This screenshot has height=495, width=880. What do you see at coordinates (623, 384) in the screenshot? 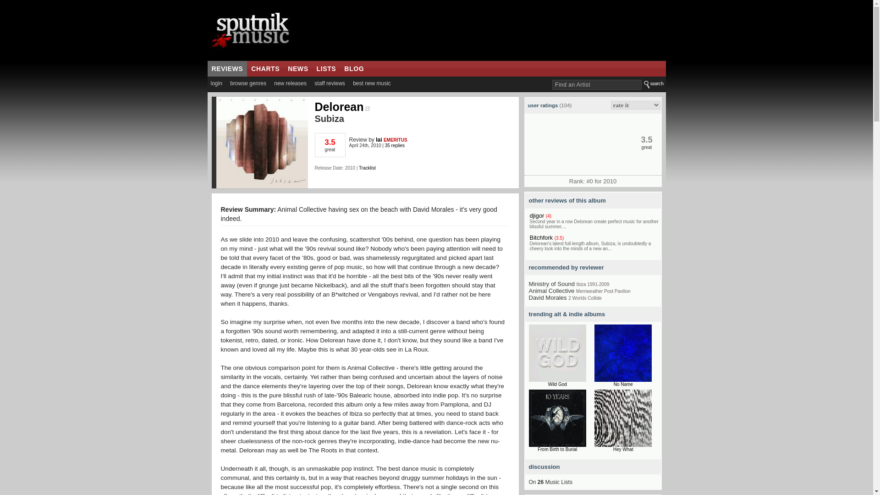
I see `No Name` at bounding box center [623, 384].